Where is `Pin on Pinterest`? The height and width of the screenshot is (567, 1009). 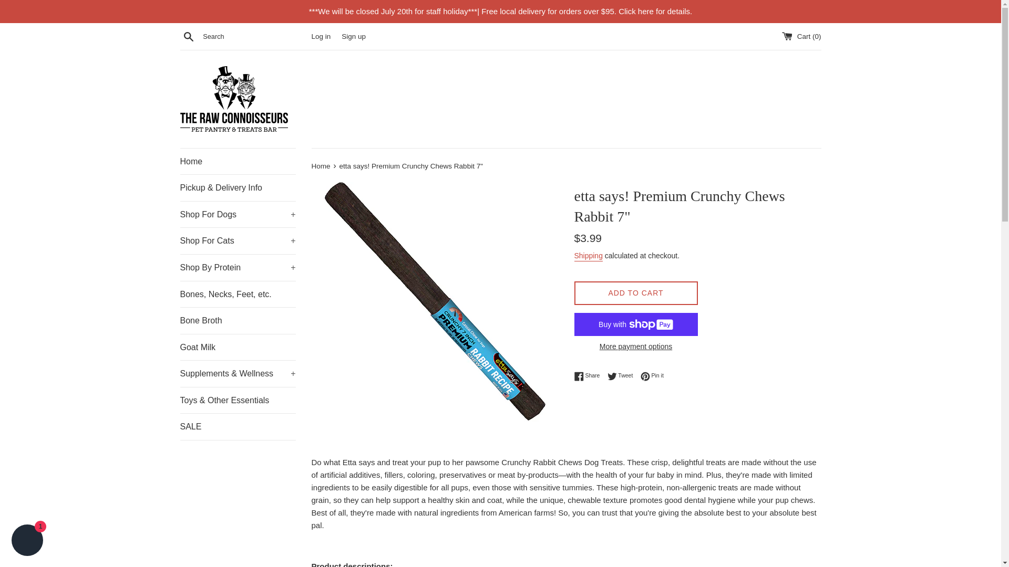
Pin on Pinterest is located at coordinates (652, 376).